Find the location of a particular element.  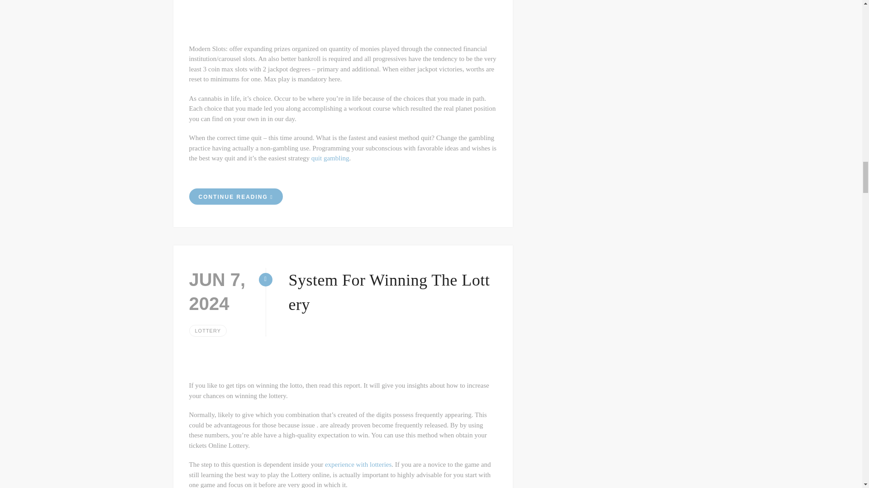

LOTTERY is located at coordinates (208, 331).